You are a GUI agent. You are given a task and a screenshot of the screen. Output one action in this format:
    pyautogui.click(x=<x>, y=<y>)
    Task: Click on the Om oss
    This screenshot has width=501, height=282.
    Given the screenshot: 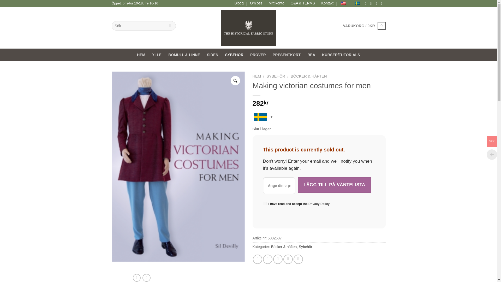 What is the action you would take?
    pyautogui.click(x=256, y=3)
    